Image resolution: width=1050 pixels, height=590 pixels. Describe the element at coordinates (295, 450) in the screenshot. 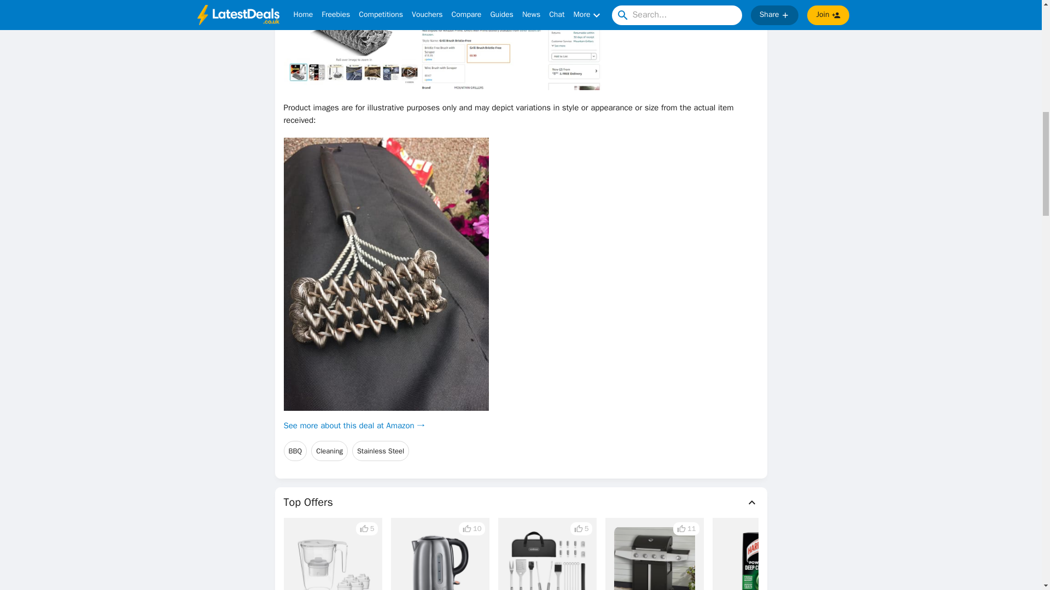

I see `BBQ` at that location.